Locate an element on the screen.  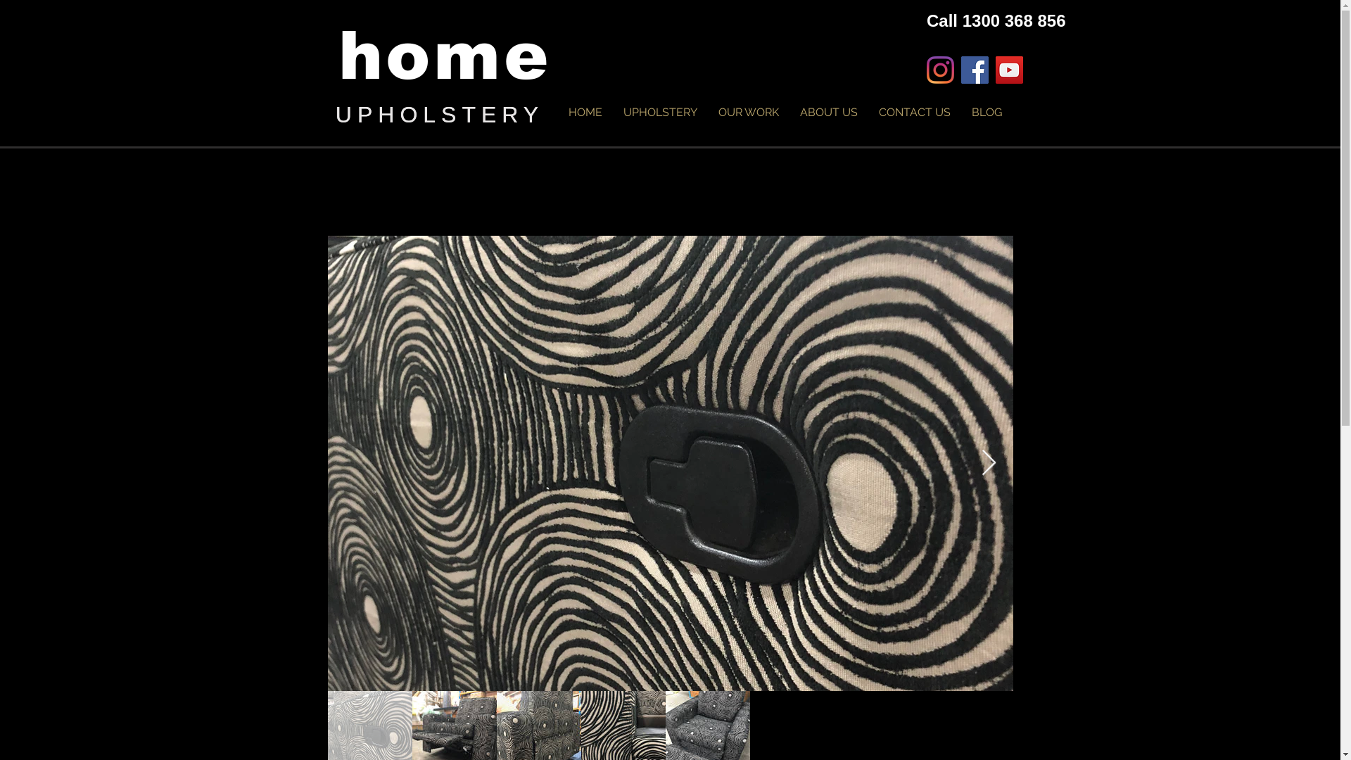
home is located at coordinates (445, 58).